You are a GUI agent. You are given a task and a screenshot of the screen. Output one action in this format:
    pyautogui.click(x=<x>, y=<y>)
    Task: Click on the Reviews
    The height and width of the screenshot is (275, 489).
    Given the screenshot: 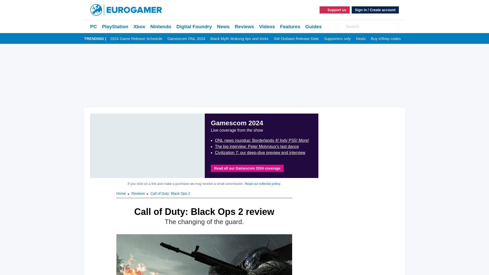 What is the action you would take?
    pyautogui.click(x=244, y=26)
    